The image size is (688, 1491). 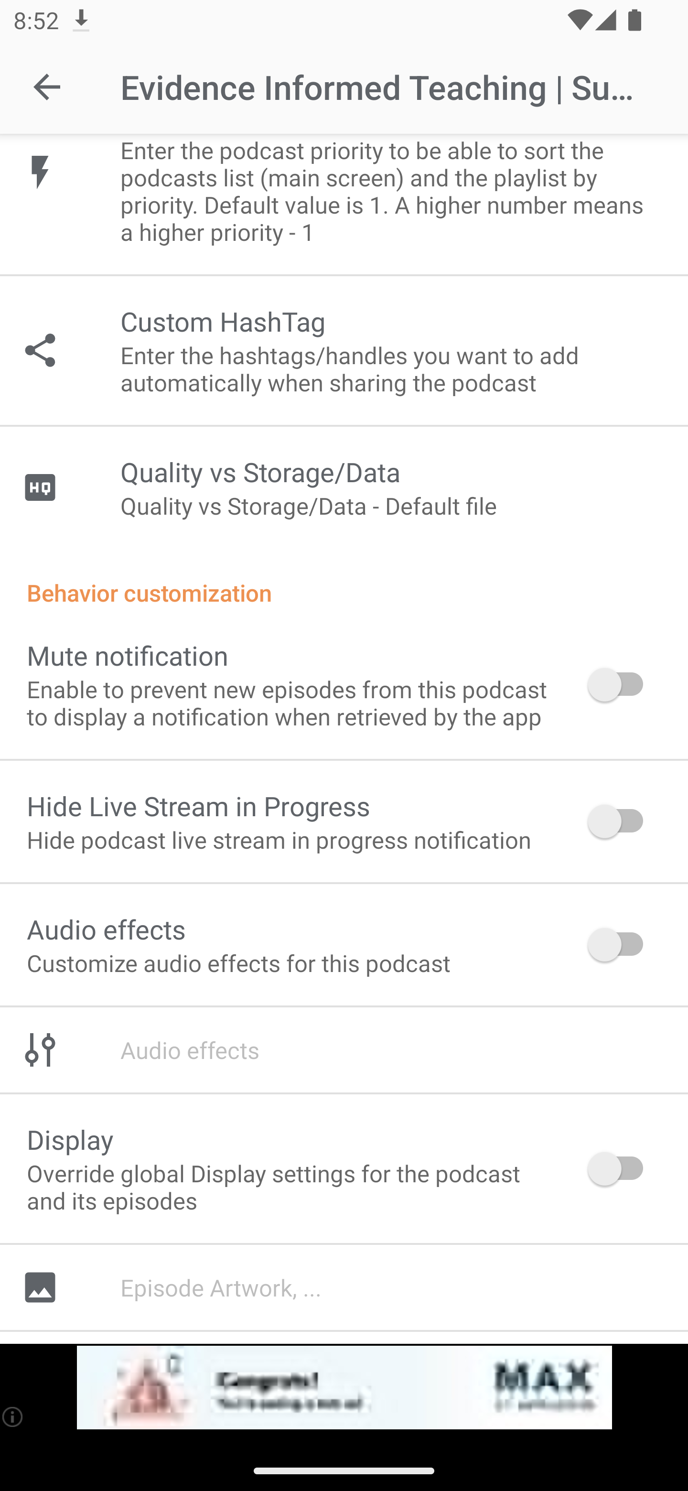 I want to click on Navigate up, so click(x=47, y=87).